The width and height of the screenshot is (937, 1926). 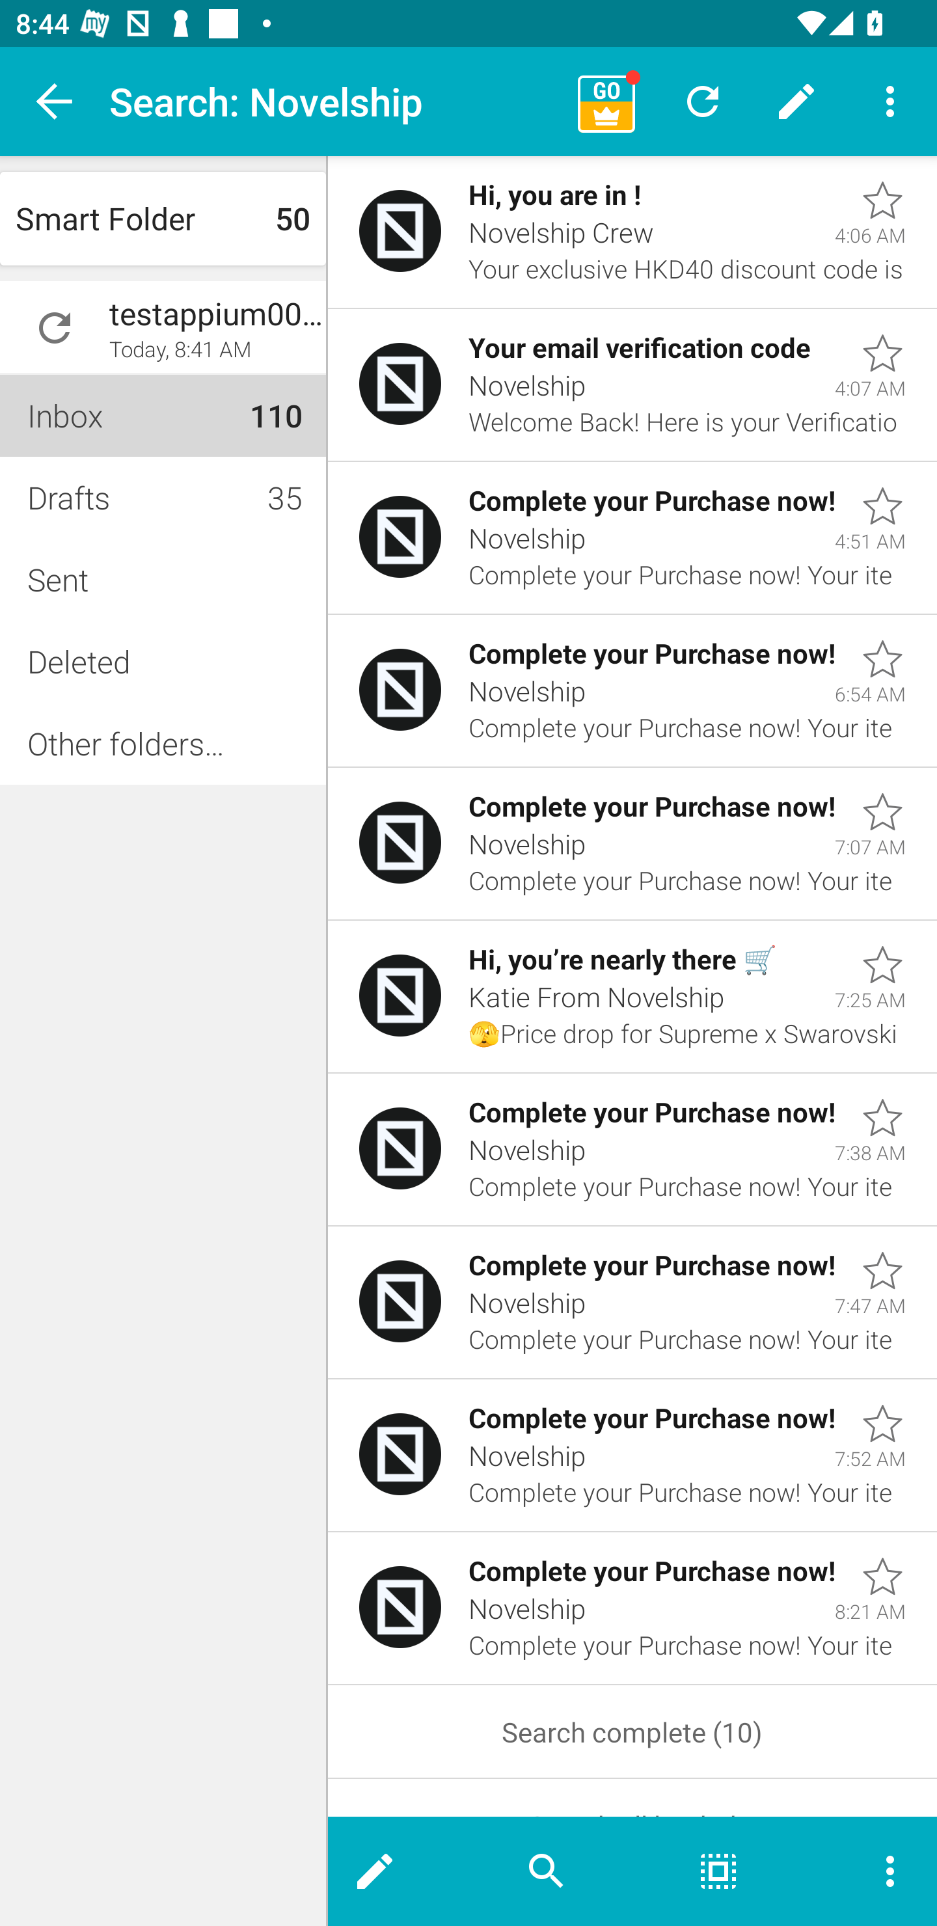 I want to click on Select all, so click(x=718, y=1871).